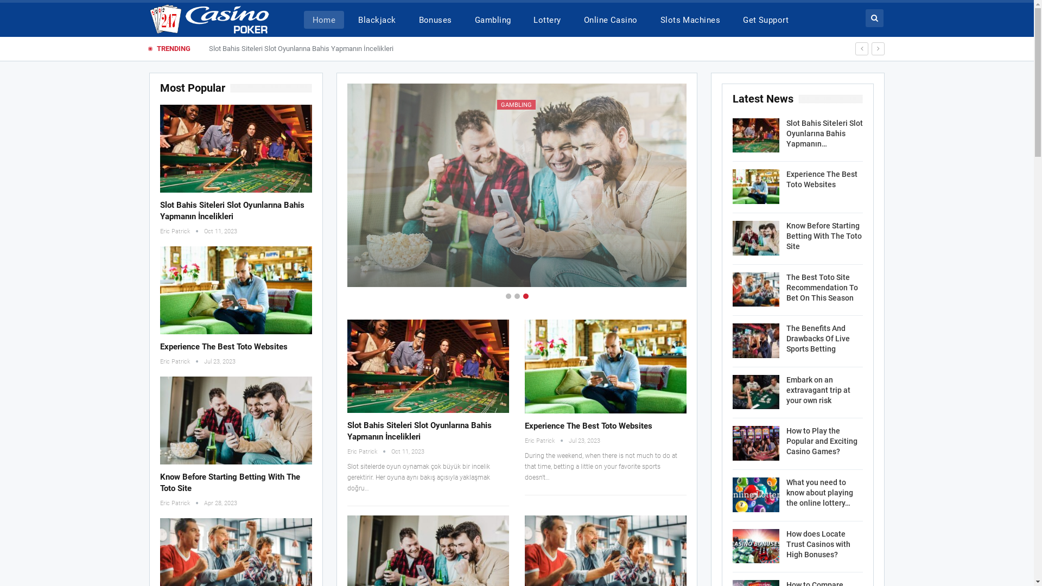  What do you see at coordinates (182, 361) in the screenshot?
I see `Eric Patrick` at bounding box center [182, 361].